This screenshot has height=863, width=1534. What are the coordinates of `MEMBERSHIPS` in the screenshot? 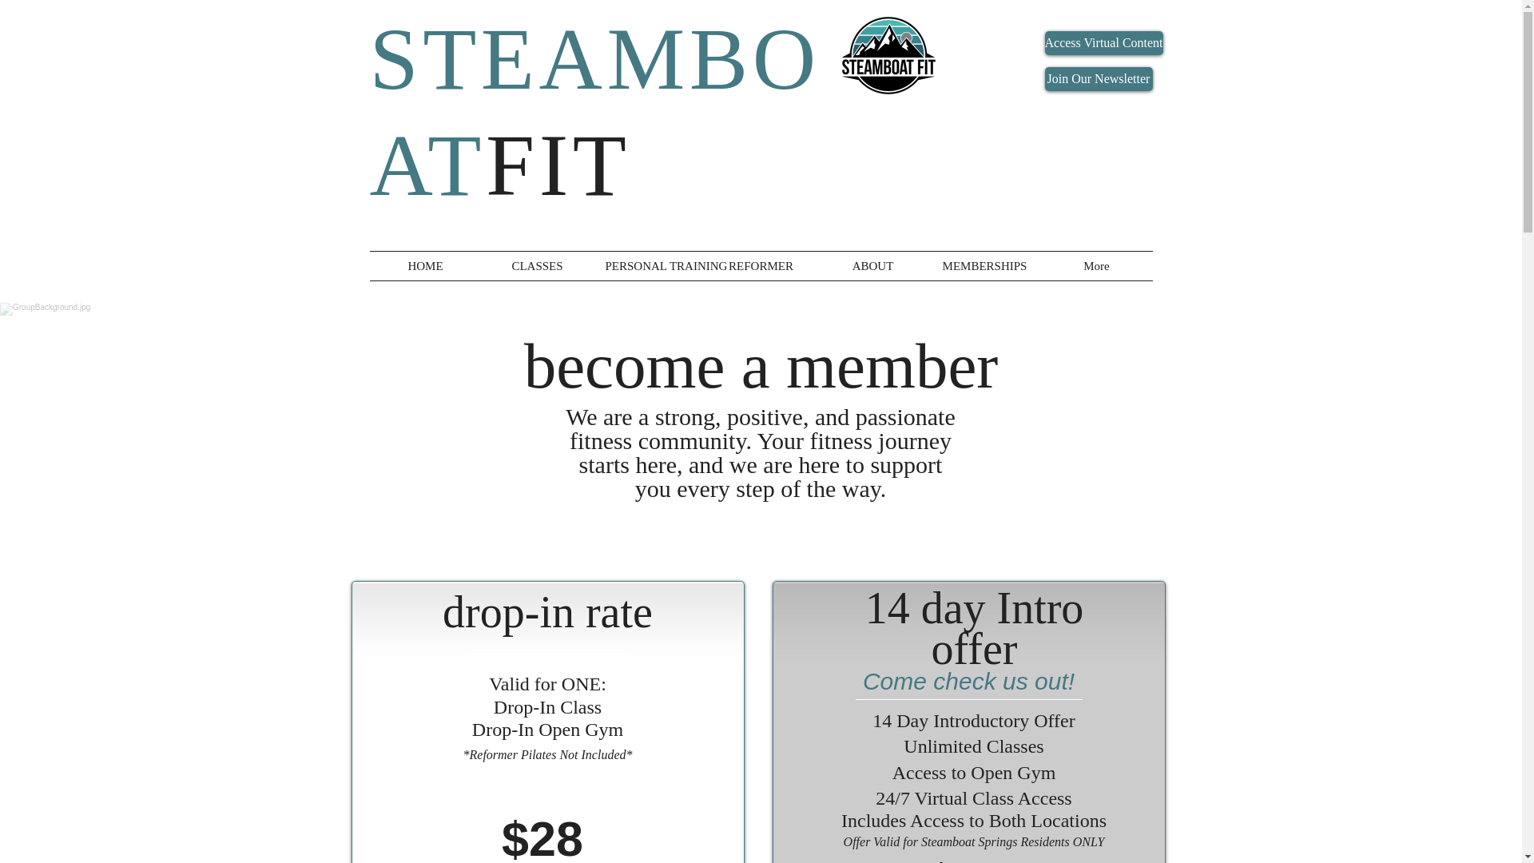 It's located at (984, 266).